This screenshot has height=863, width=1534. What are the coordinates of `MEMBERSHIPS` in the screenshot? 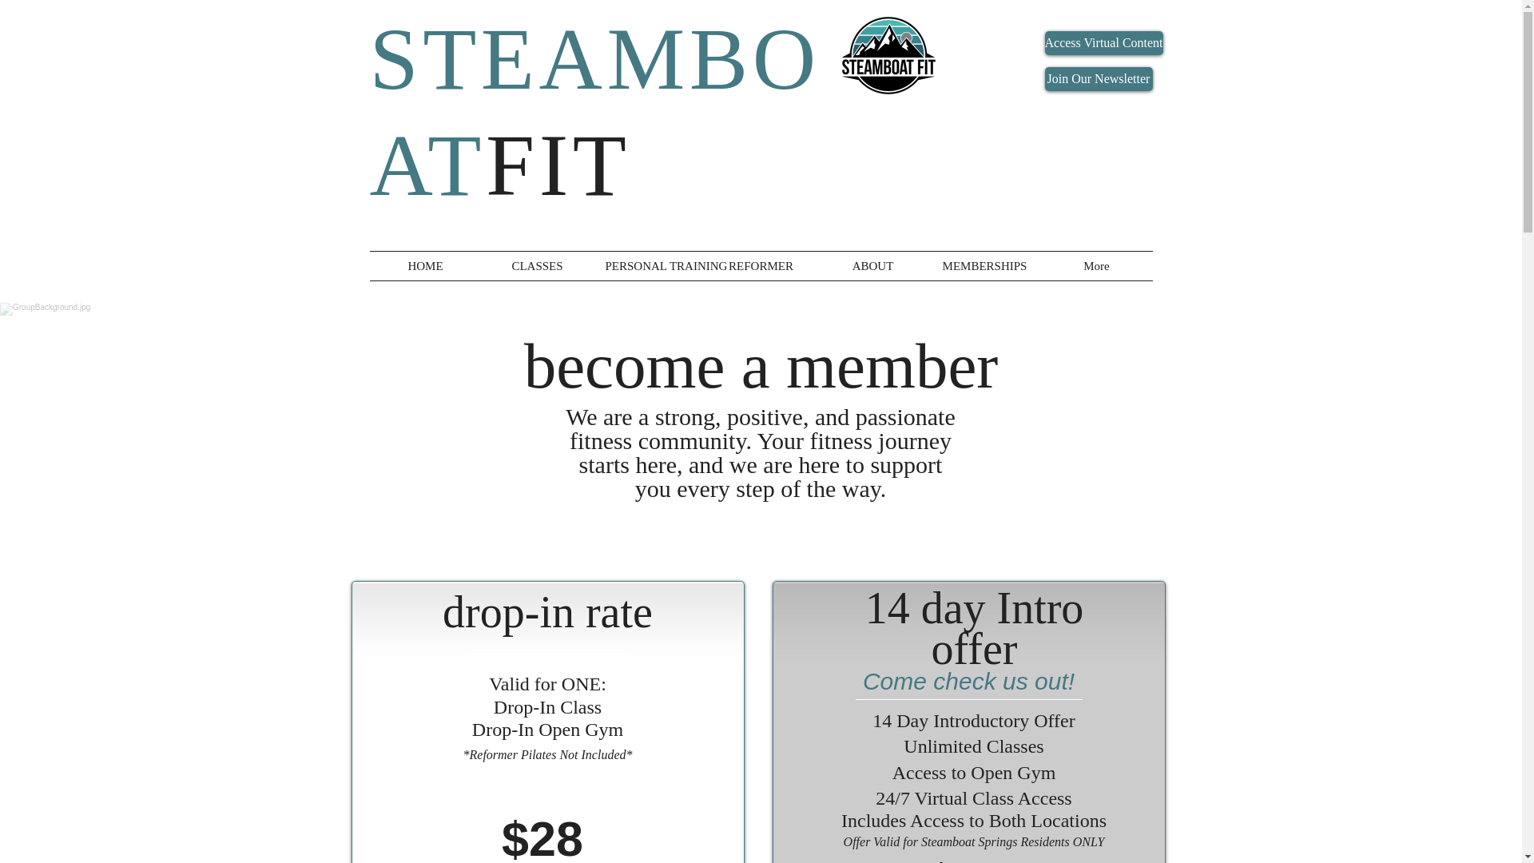 It's located at (984, 266).